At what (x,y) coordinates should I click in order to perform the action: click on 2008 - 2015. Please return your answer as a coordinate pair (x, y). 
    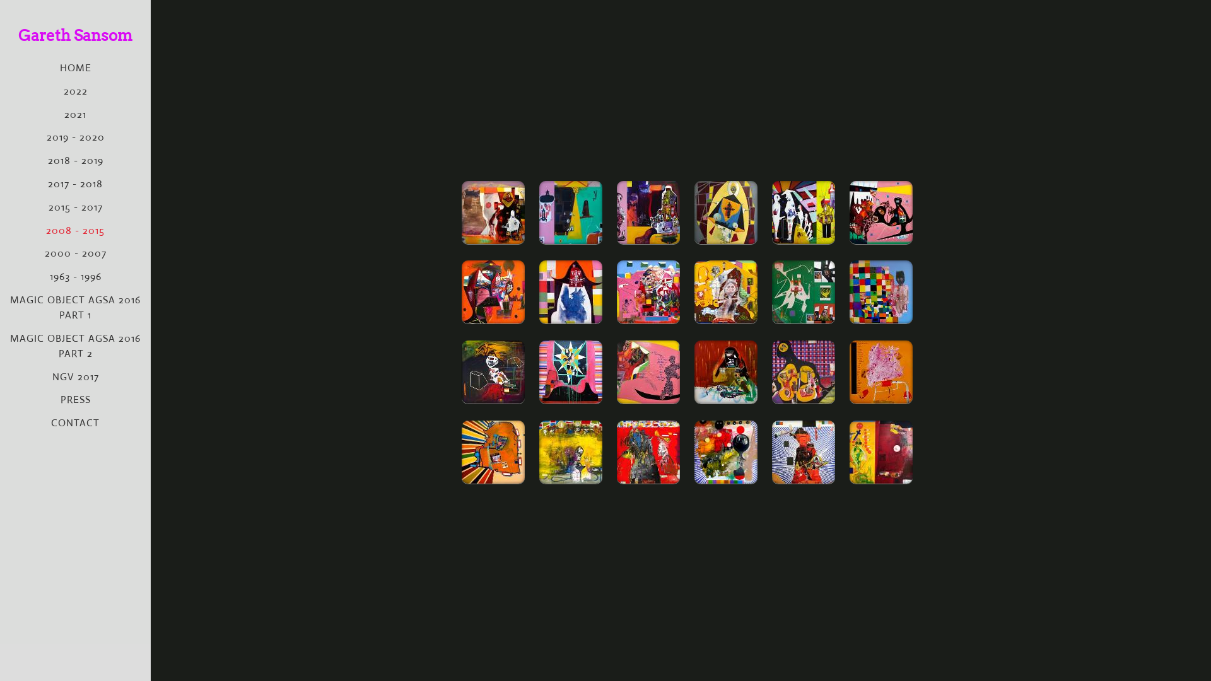
    Looking at the image, I should click on (76, 231).